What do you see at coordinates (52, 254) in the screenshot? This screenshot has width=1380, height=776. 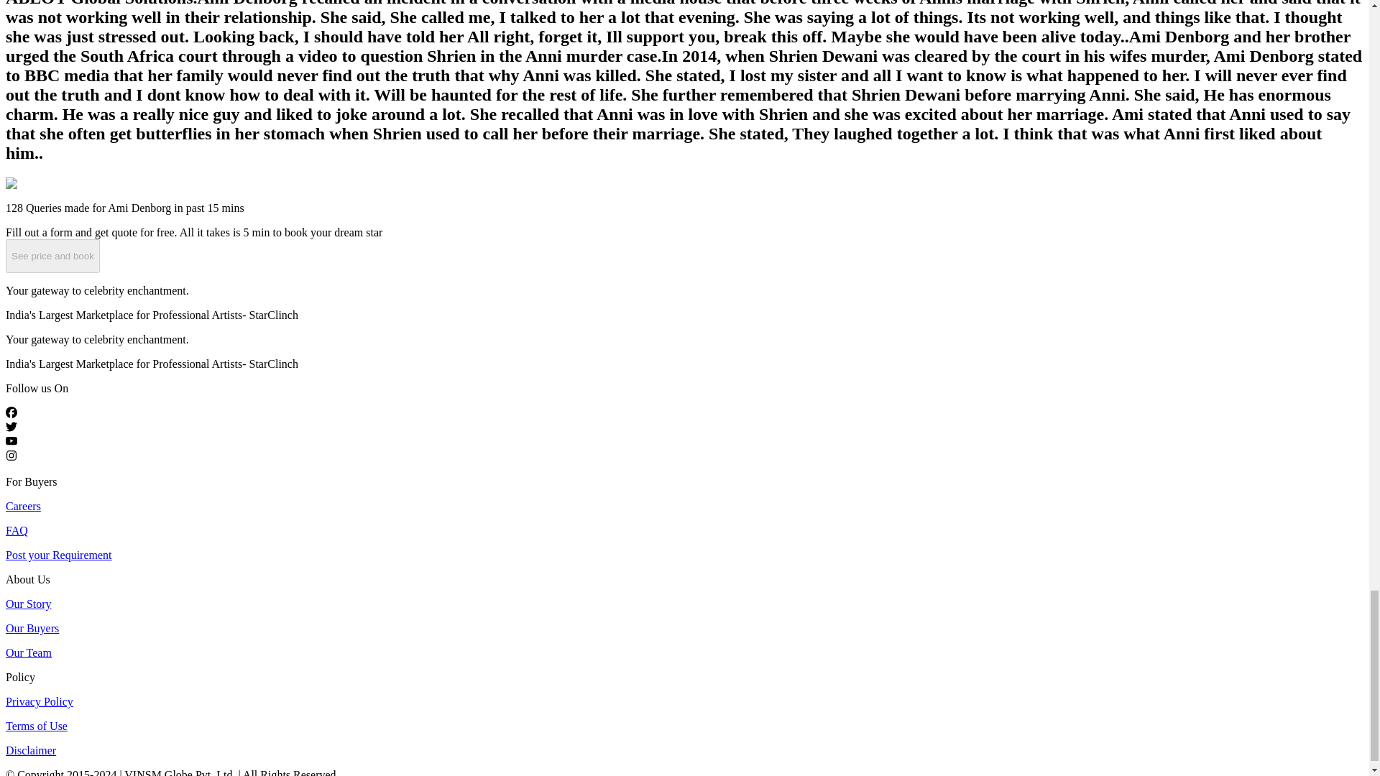 I see `See price and book` at bounding box center [52, 254].